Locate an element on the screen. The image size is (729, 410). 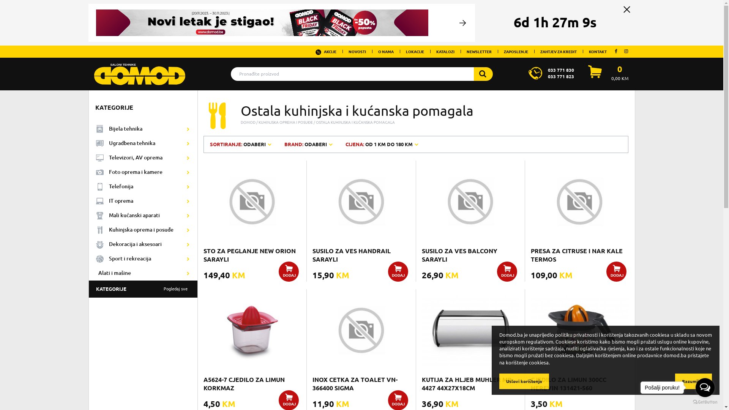
NEWSLETTER is located at coordinates (479, 52).